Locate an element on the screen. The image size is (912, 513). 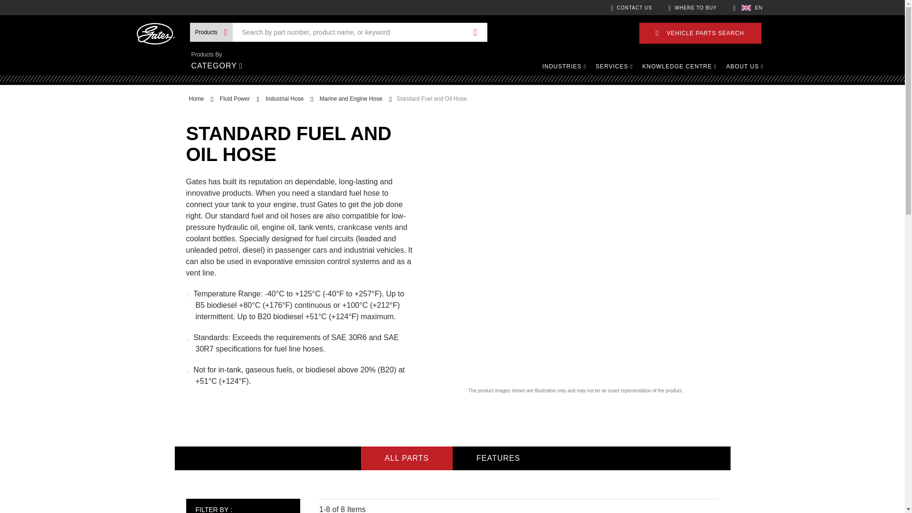
EN is located at coordinates (748, 7).